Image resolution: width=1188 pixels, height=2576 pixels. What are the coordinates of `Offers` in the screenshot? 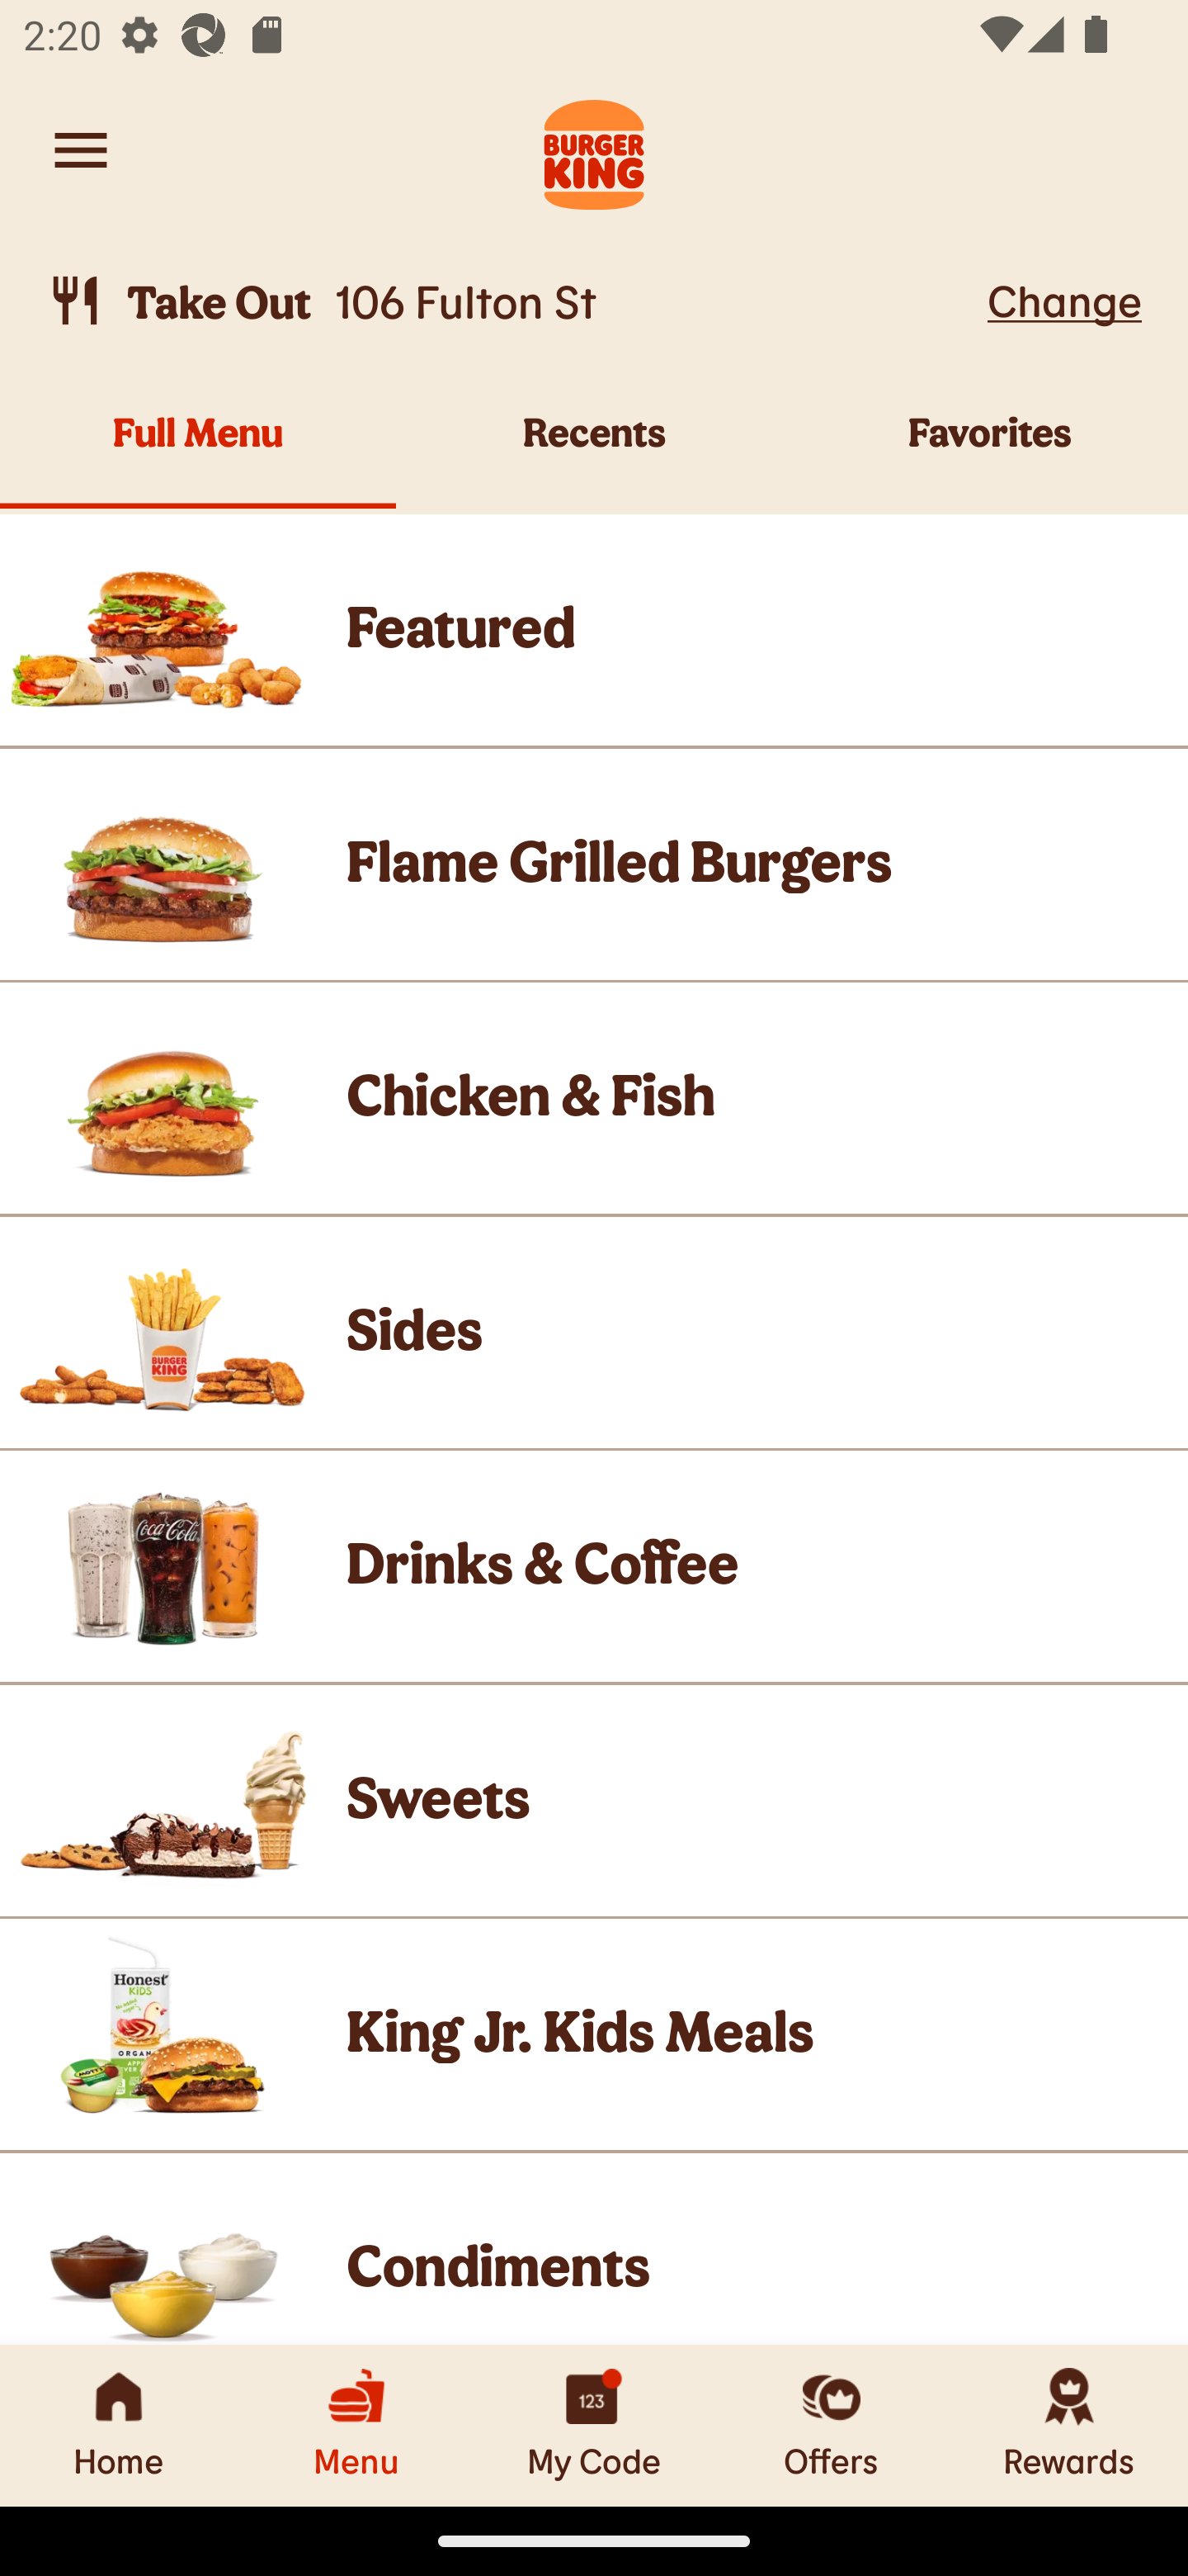 It's located at (832, 2425).